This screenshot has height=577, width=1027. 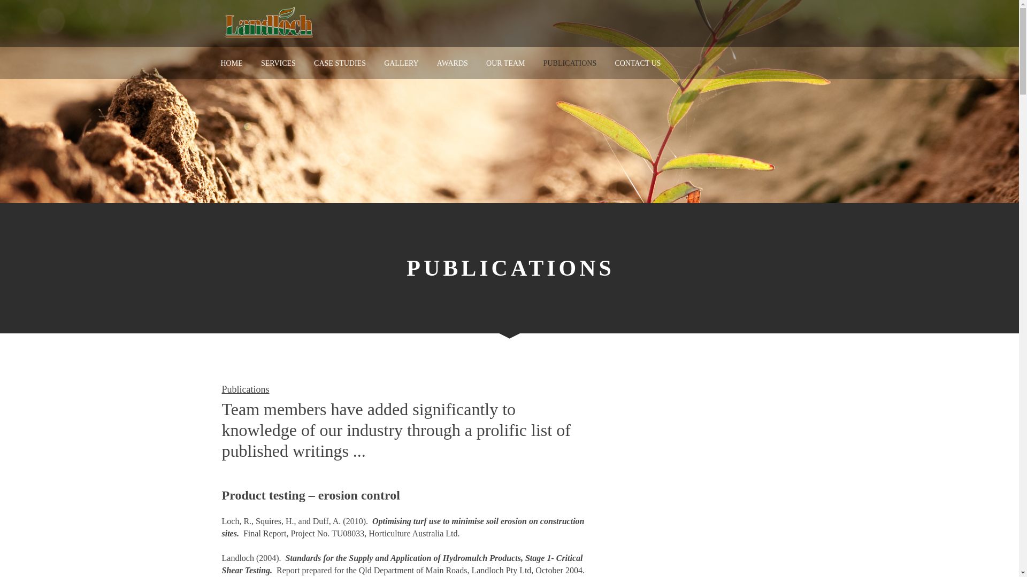 I want to click on AWARDS, so click(x=453, y=63).